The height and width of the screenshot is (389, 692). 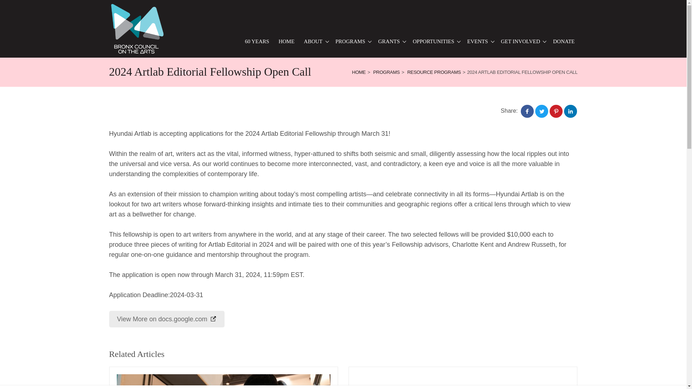 What do you see at coordinates (435, 41) in the screenshot?
I see `OPPORTUNITIES` at bounding box center [435, 41].